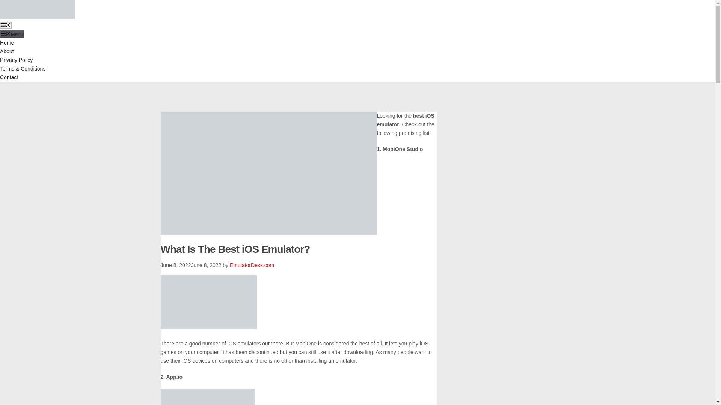 This screenshot has height=405, width=721. Describe the element at coordinates (9, 77) in the screenshot. I see `Contact` at that location.